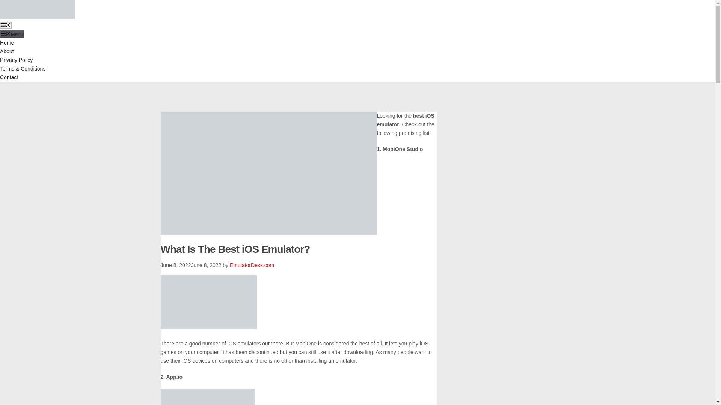 This screenshot has height=405, width=721. Describe the element at coordinates (9, 77) in the screenshot. I see `Contact` at that location.